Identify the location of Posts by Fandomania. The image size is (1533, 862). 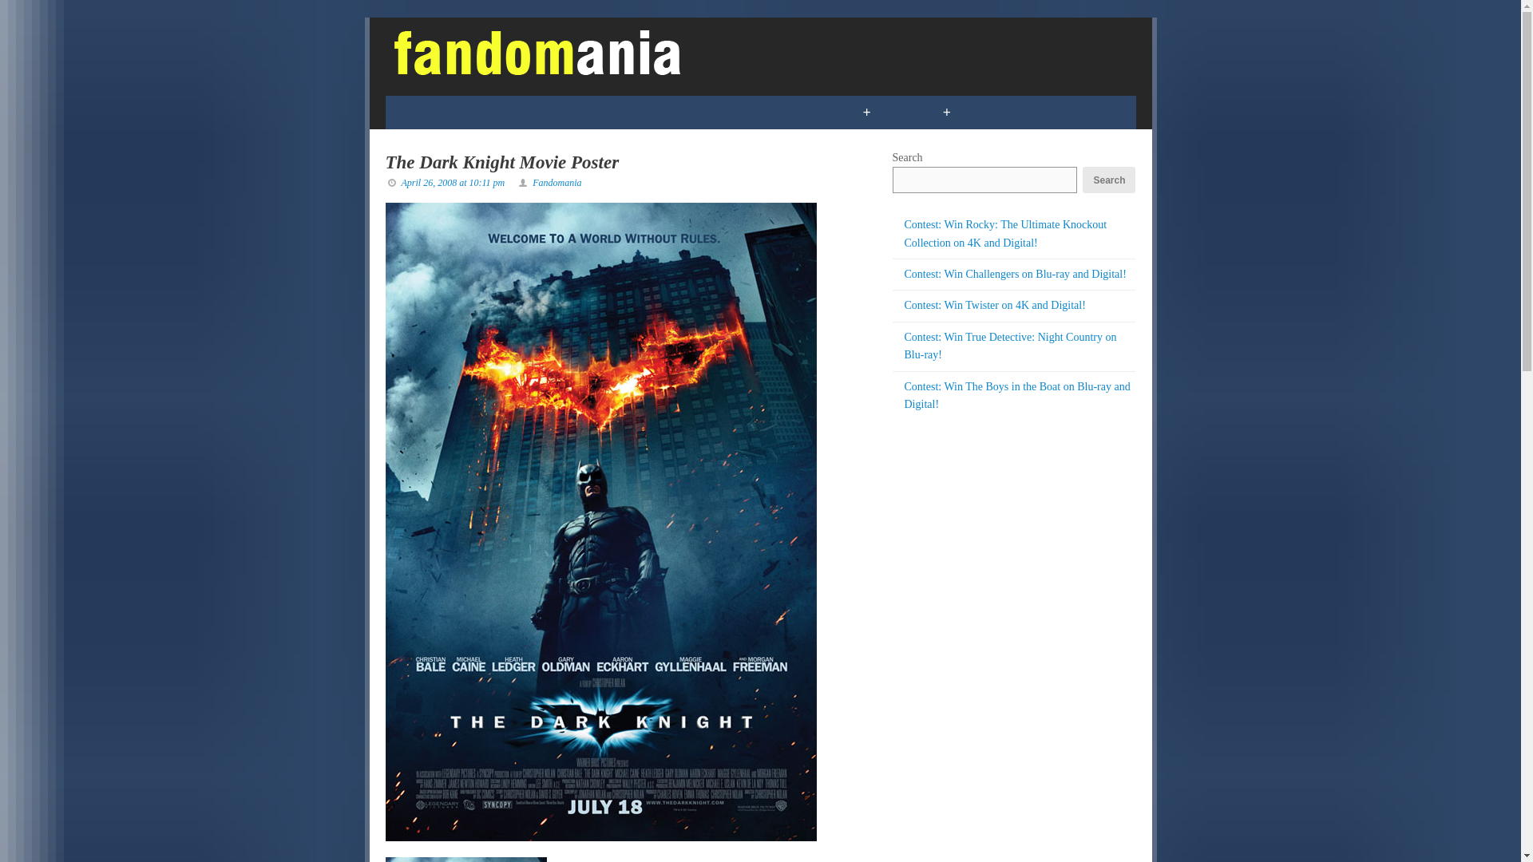
(556, 183).